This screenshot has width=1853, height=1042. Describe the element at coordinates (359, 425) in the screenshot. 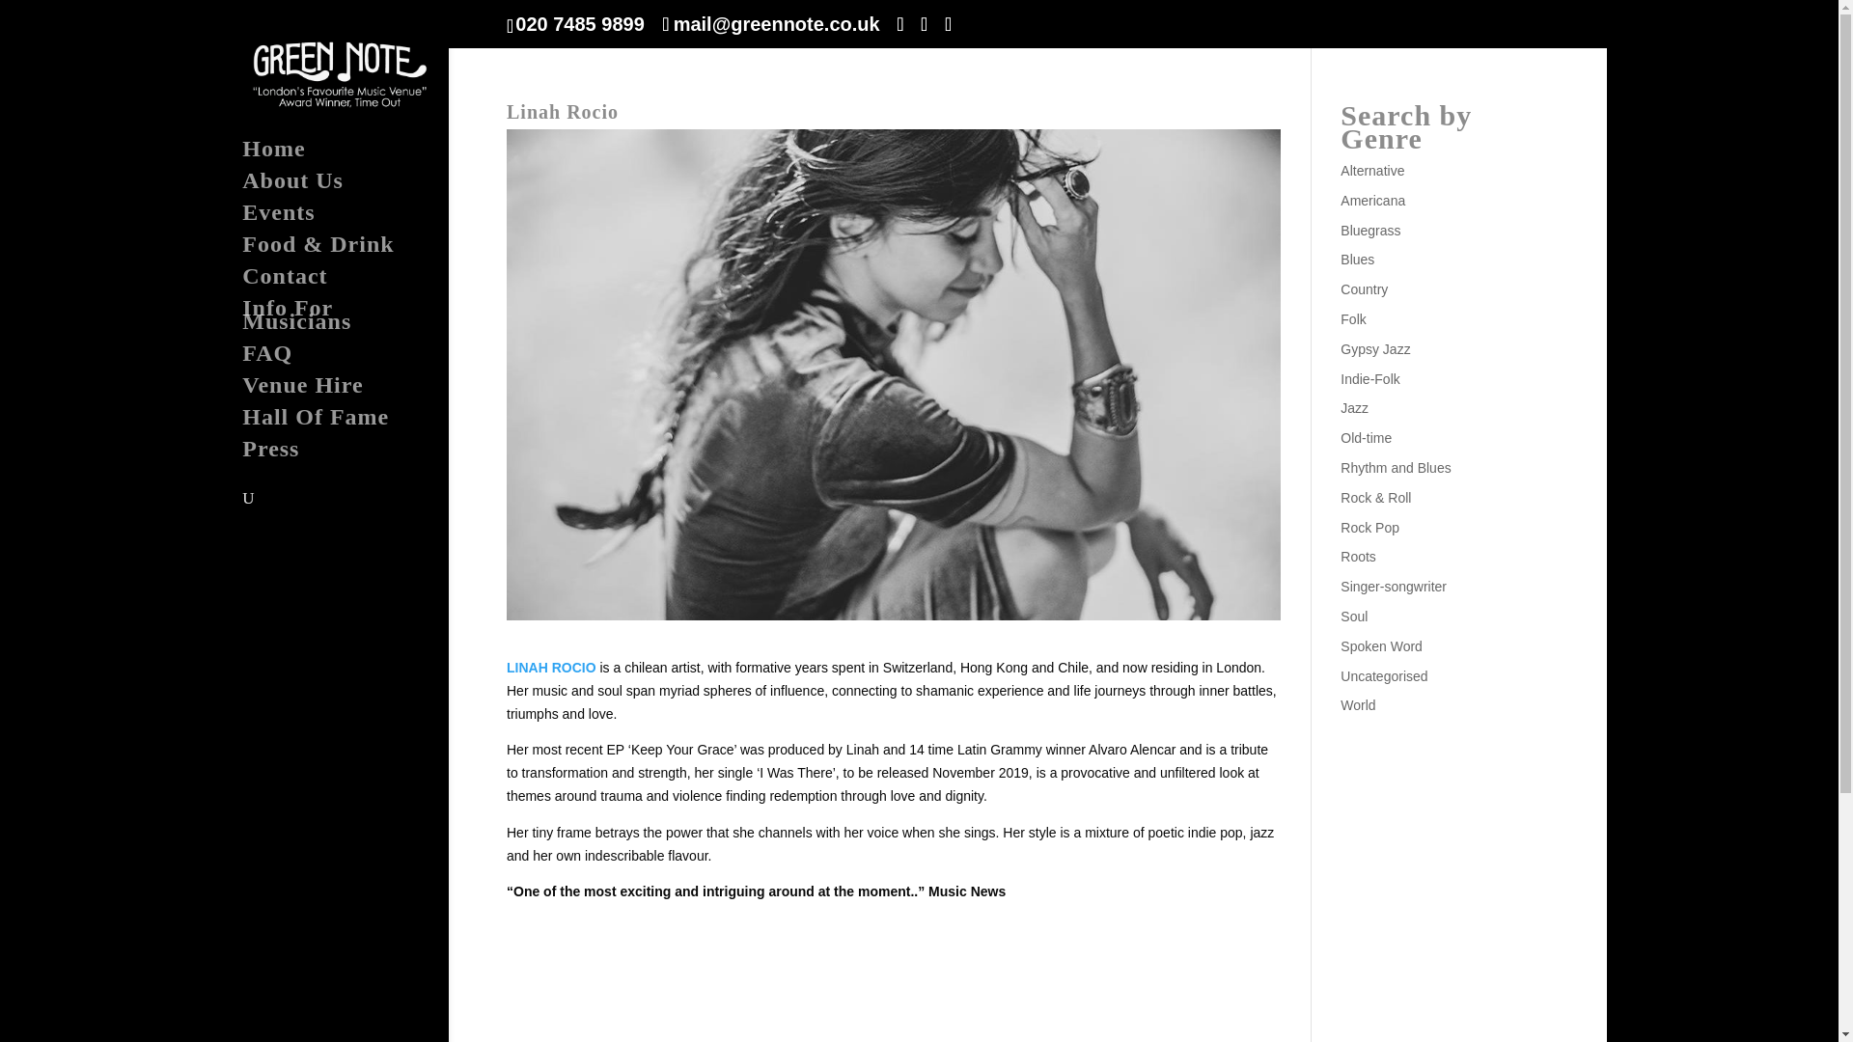

I see `Hall Of Fame` at that location.